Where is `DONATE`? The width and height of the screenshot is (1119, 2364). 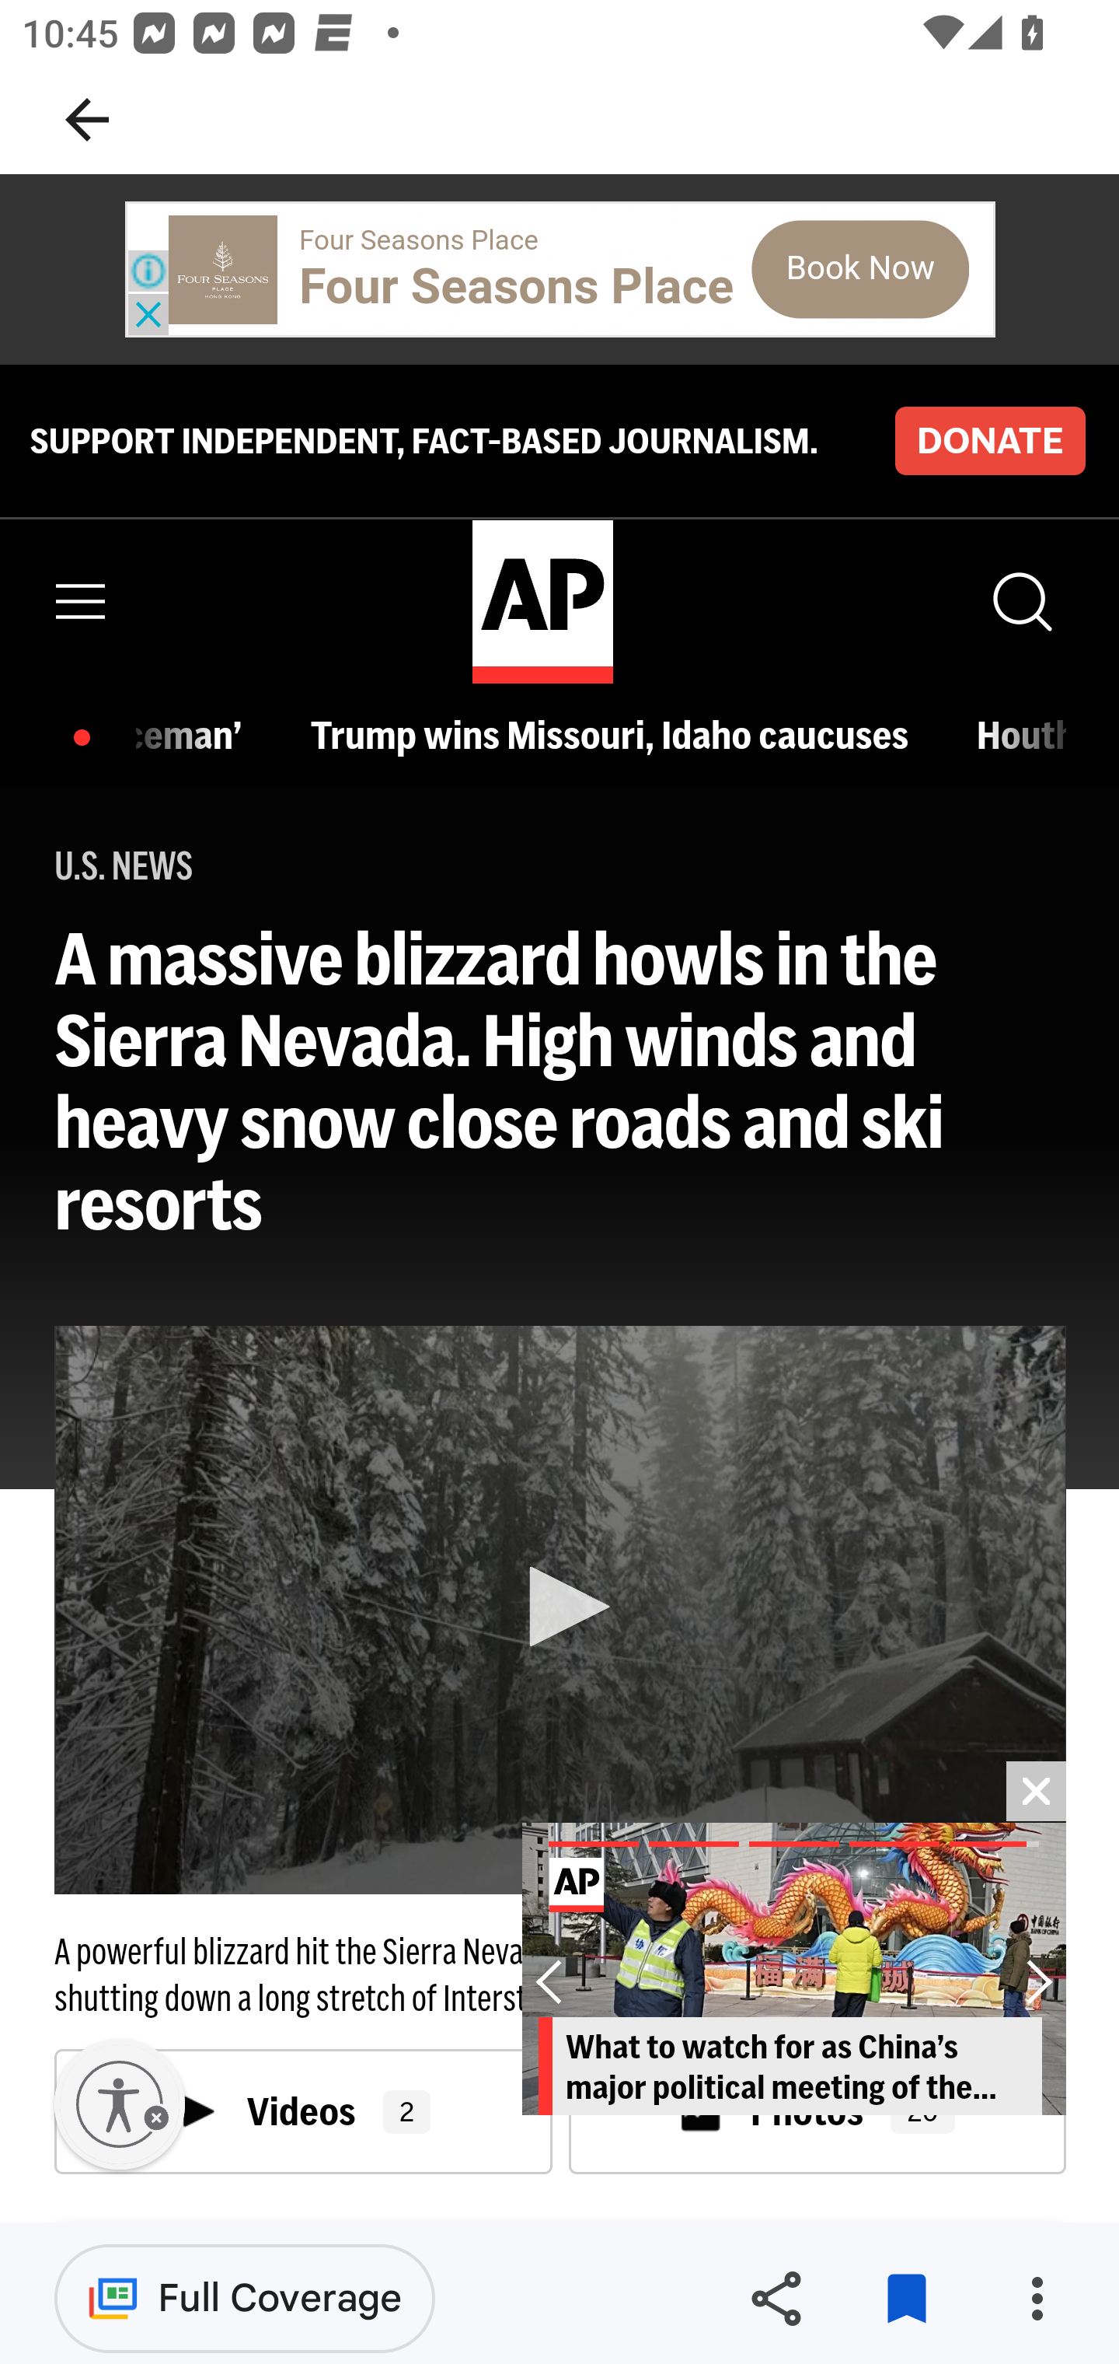 DONATE is located at coordinates (989, 439).